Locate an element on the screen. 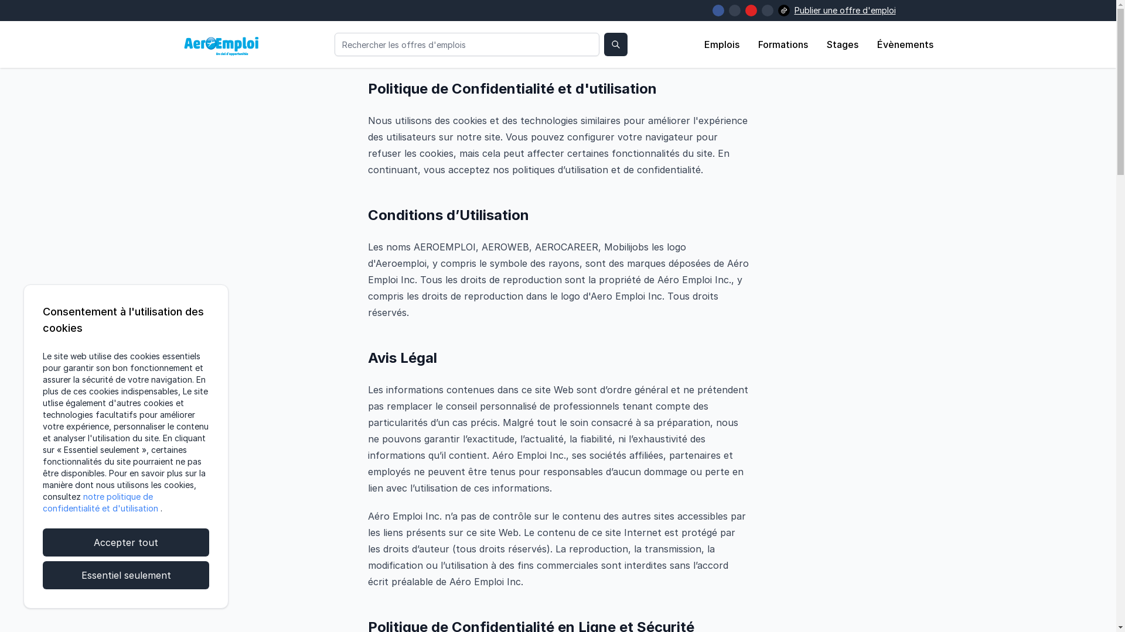  Accepter tout is located at coordinates (126, 542).